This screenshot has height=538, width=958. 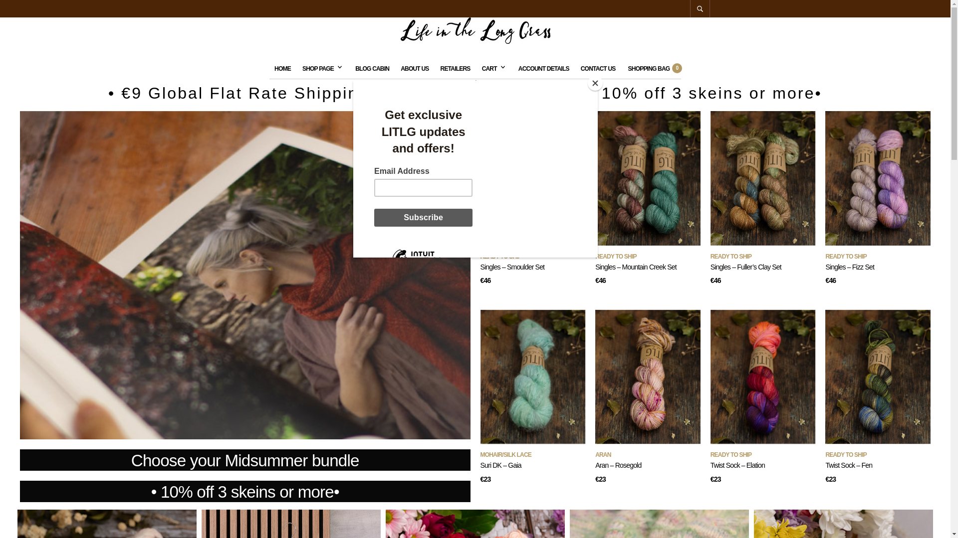 What do you see at coordinates (616, 256) in the screenshot?
I see `READY TO SHIP` at bounding box center [616, 256].